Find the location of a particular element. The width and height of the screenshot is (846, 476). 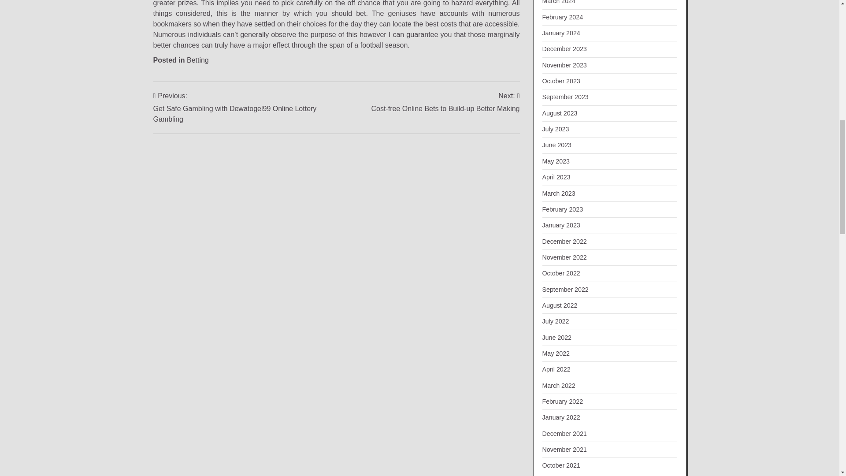

December 2023 is located at coordinates (564, 48).